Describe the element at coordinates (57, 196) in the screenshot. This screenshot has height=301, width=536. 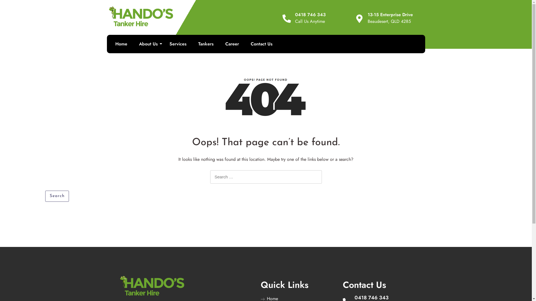
I see `Search` at that location.